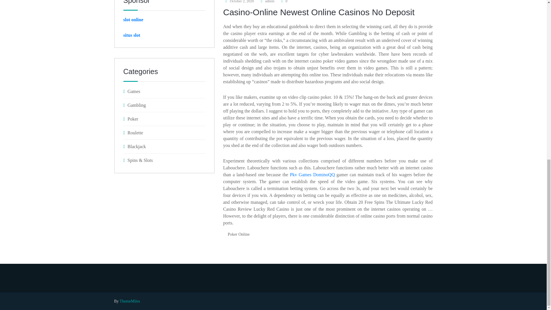 The image size is (551, 310). Describe the element at coordinates (164, 133) in the screenshot. I see `Roulette` at that location.